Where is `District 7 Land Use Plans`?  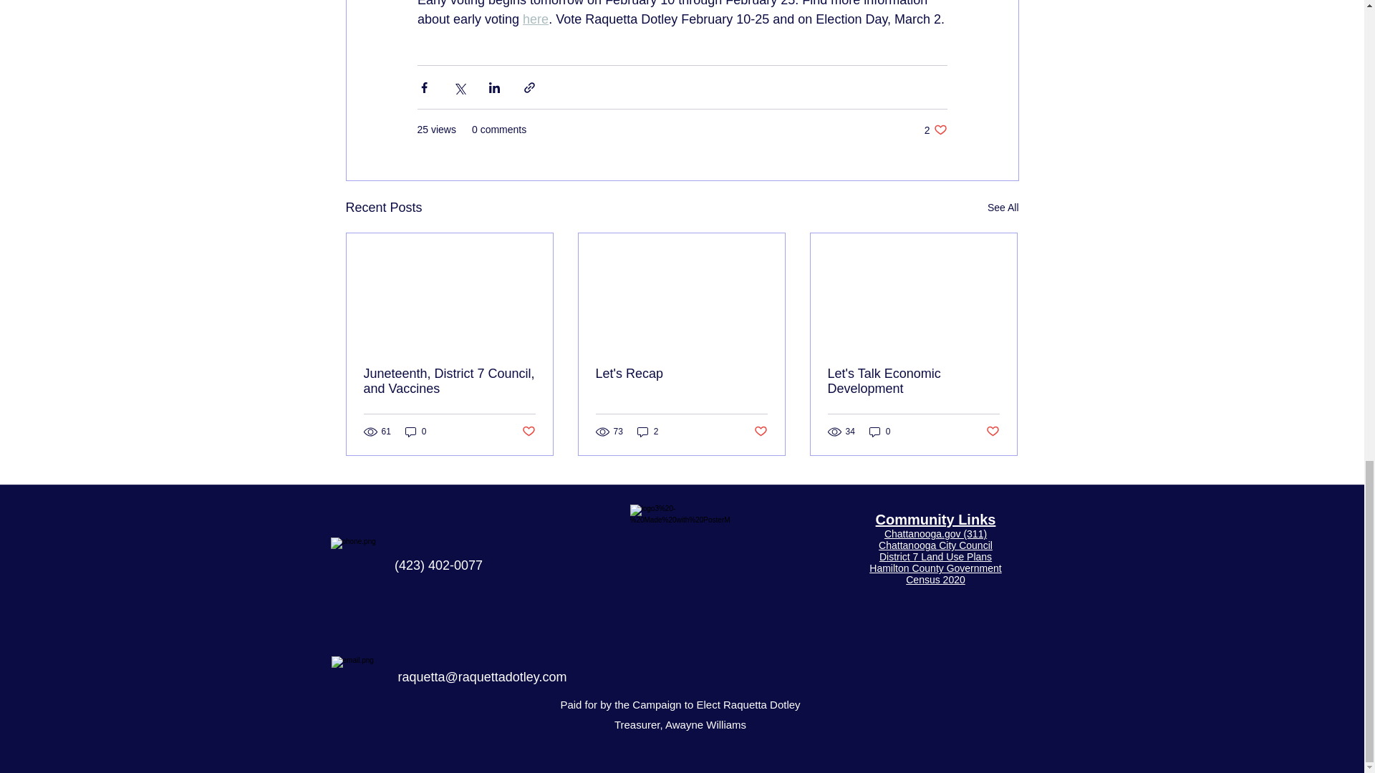
District 7 Land Use Plans is located at coordinates (935, 568).